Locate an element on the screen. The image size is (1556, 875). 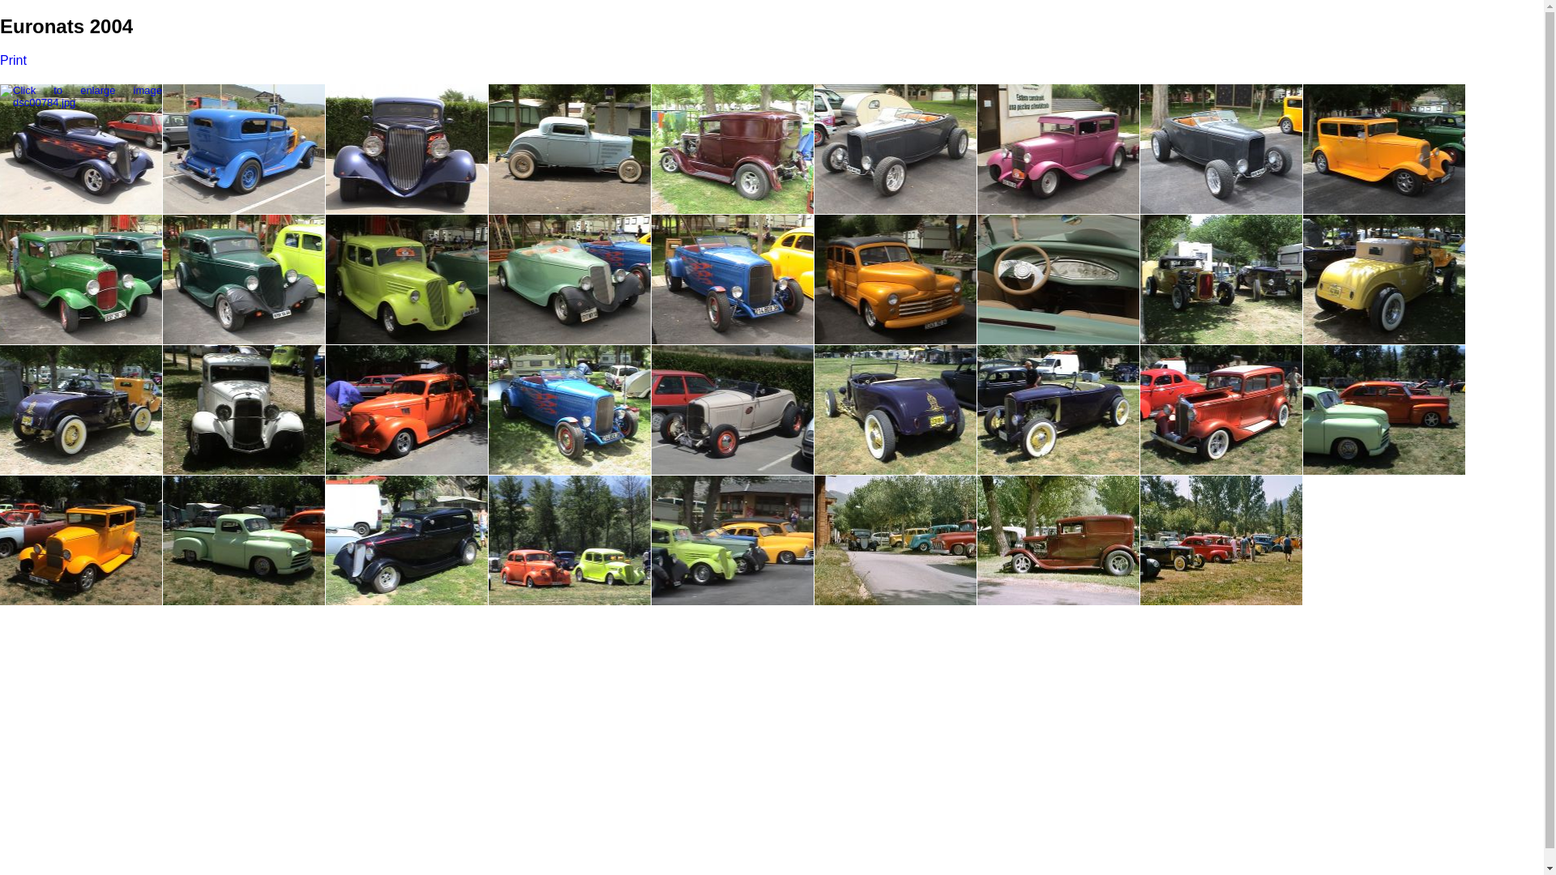
You are viewing the image with filename dsc00818.jpg is located at coordinates (1221, 280).